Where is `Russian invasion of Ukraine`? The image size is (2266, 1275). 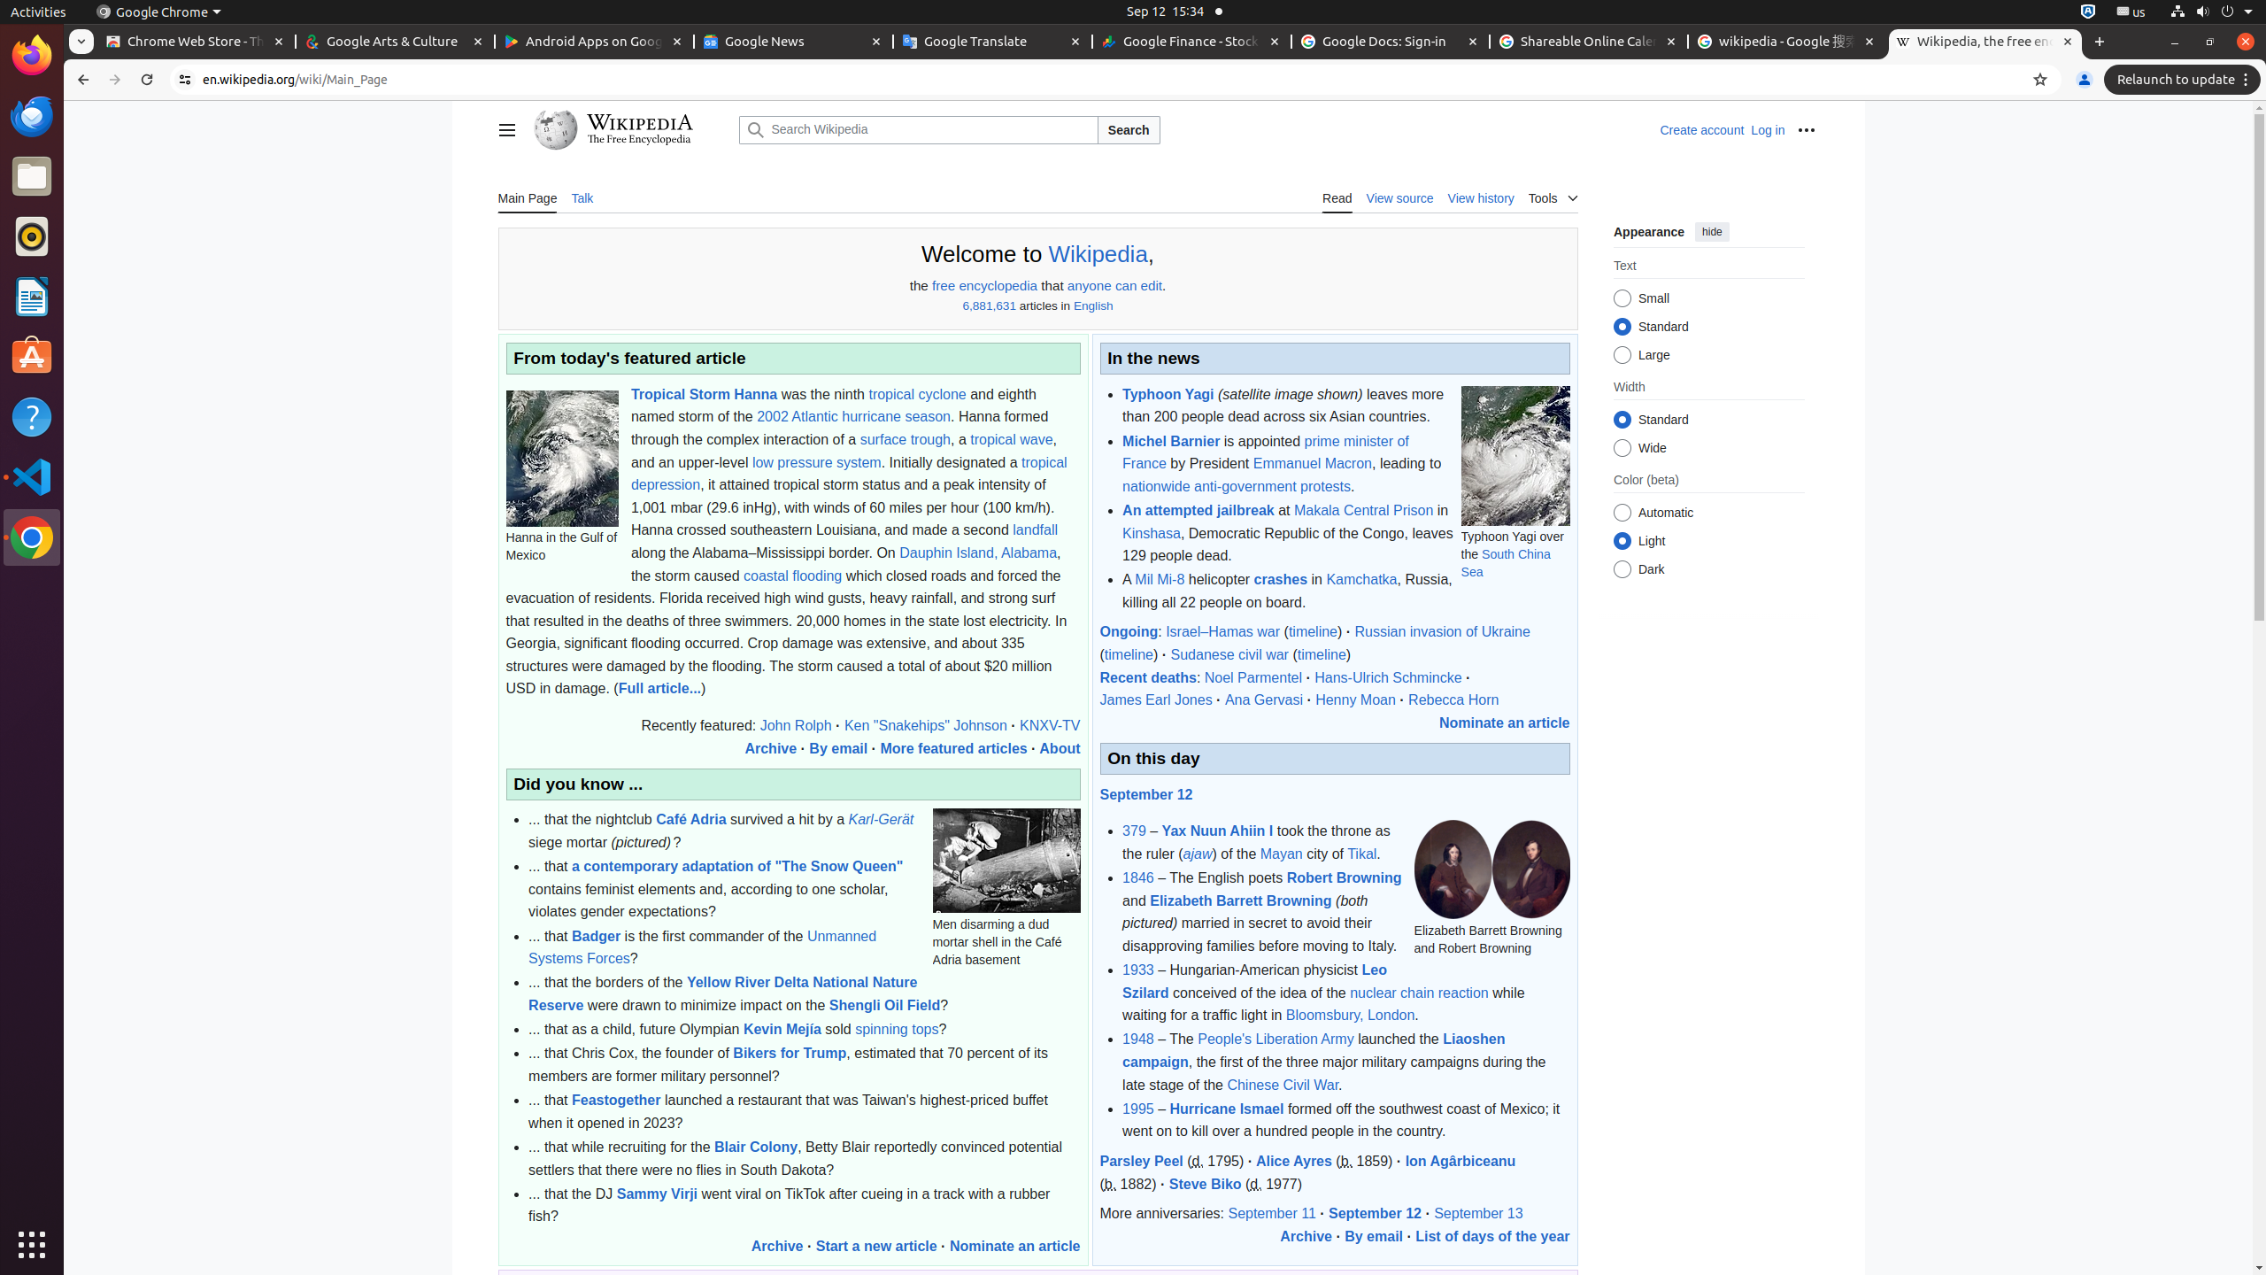 Russian invasion of Ukraine is located at coordinates (1443, 632).